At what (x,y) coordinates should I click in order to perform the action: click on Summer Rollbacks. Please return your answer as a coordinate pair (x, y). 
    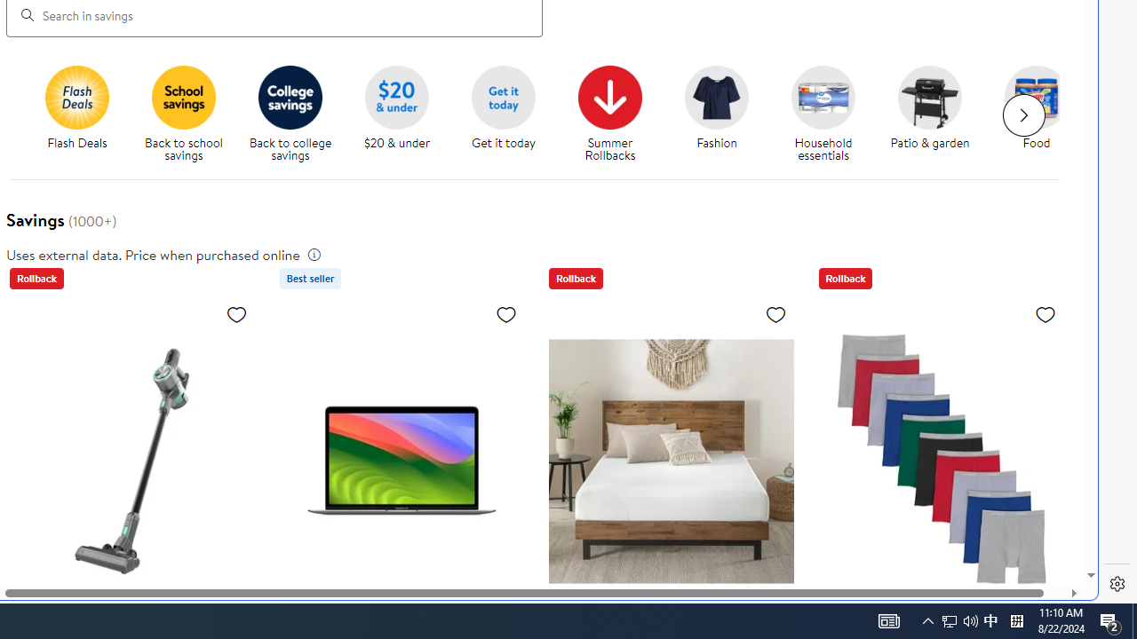
    Looking at the image, I should click on (616, 114).